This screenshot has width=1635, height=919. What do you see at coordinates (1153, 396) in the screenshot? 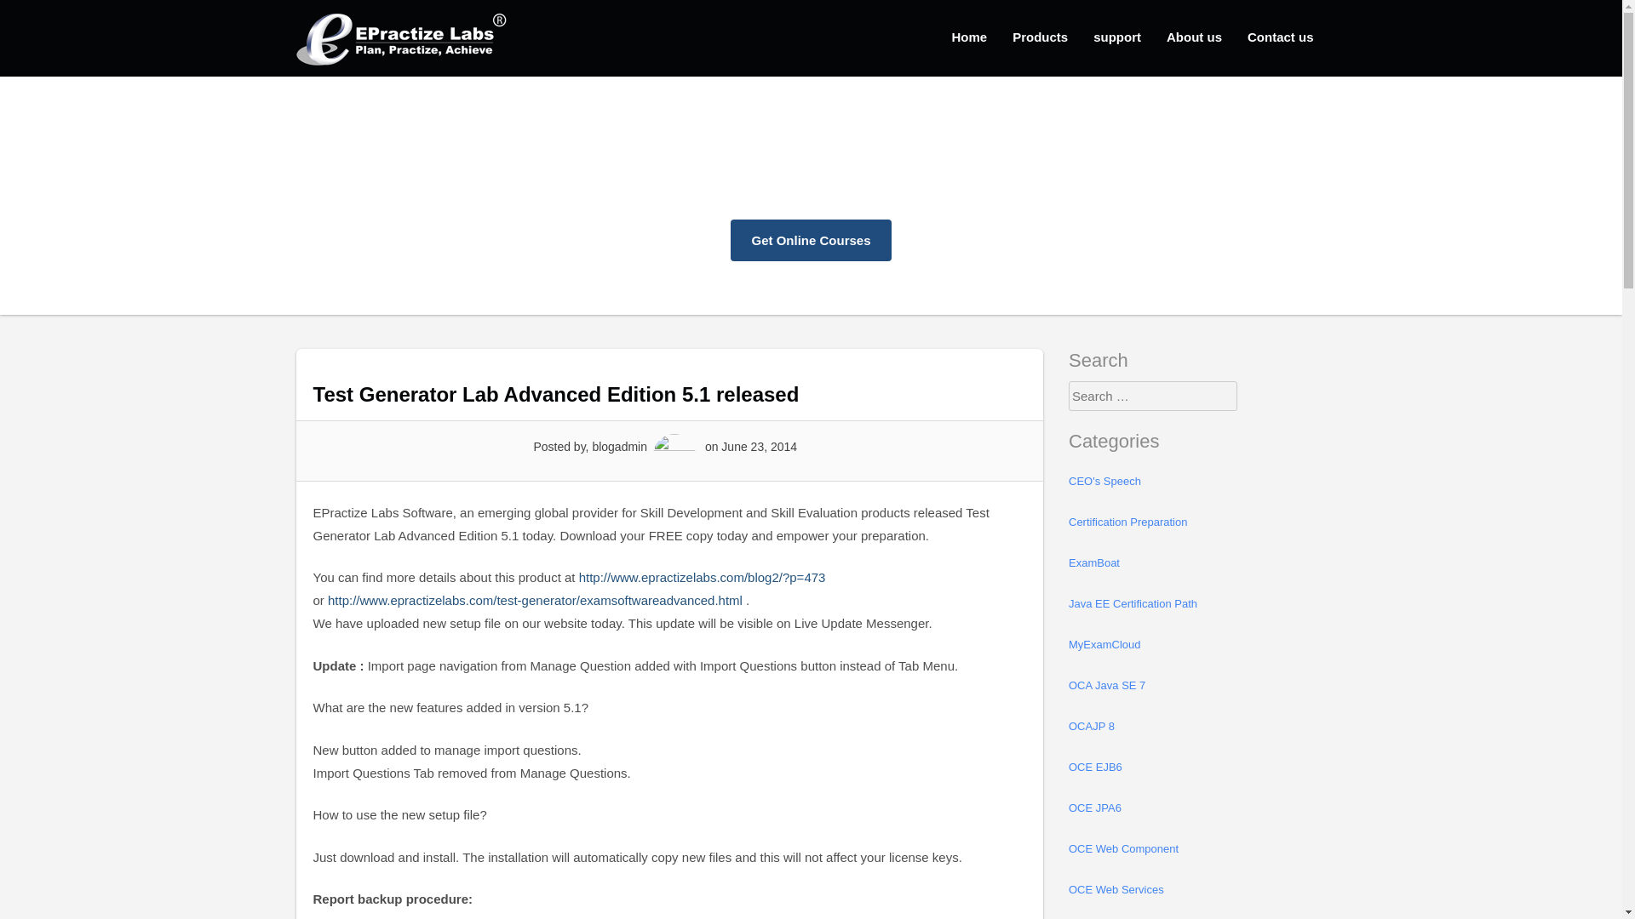
I see `Search for:` at bounding box center [1153, 396].